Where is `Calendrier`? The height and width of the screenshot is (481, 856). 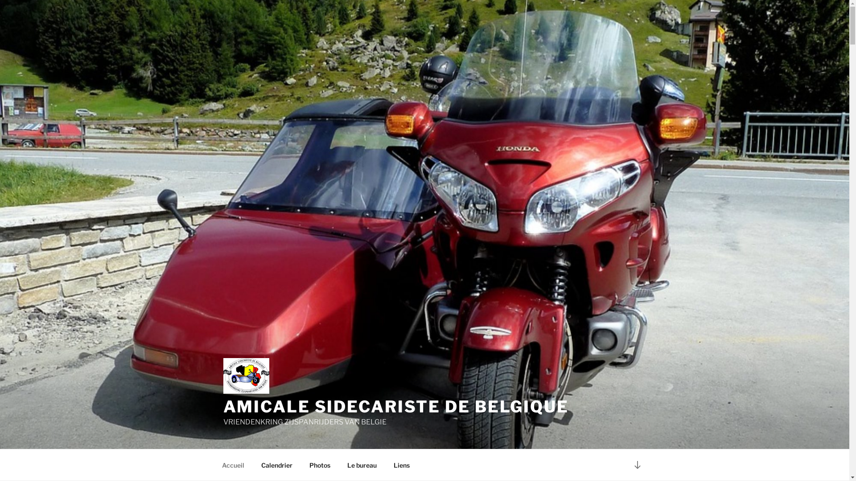 Calendrier is located at coordinates (276, 465).